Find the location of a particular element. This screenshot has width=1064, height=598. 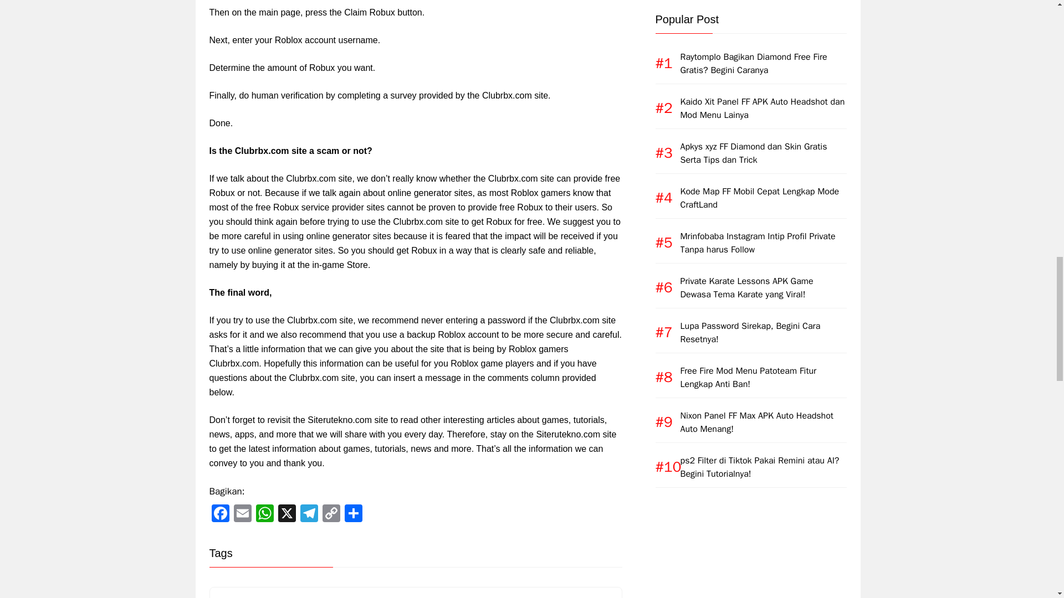

Telegram is located at coordinates (309, 514).